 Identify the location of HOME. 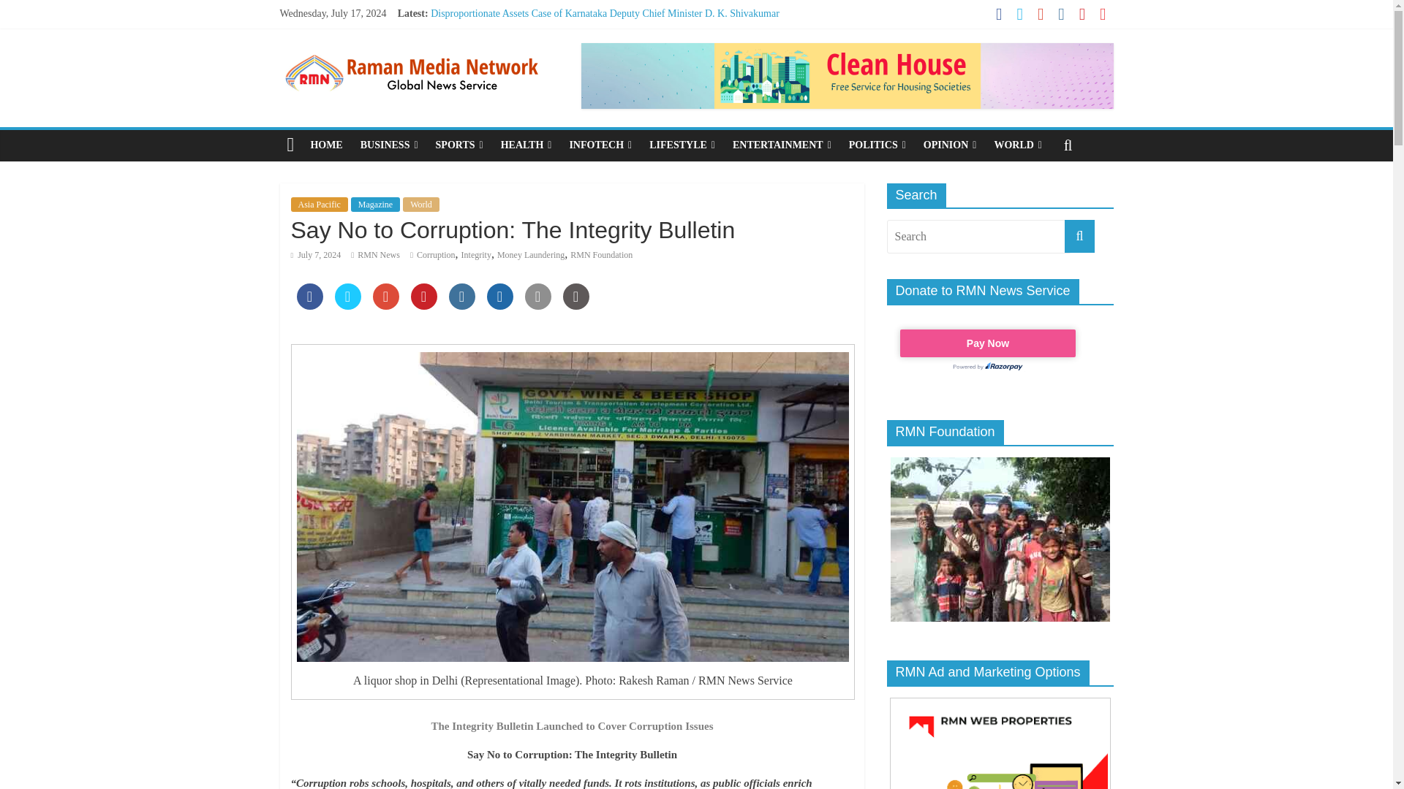
(326, 145).